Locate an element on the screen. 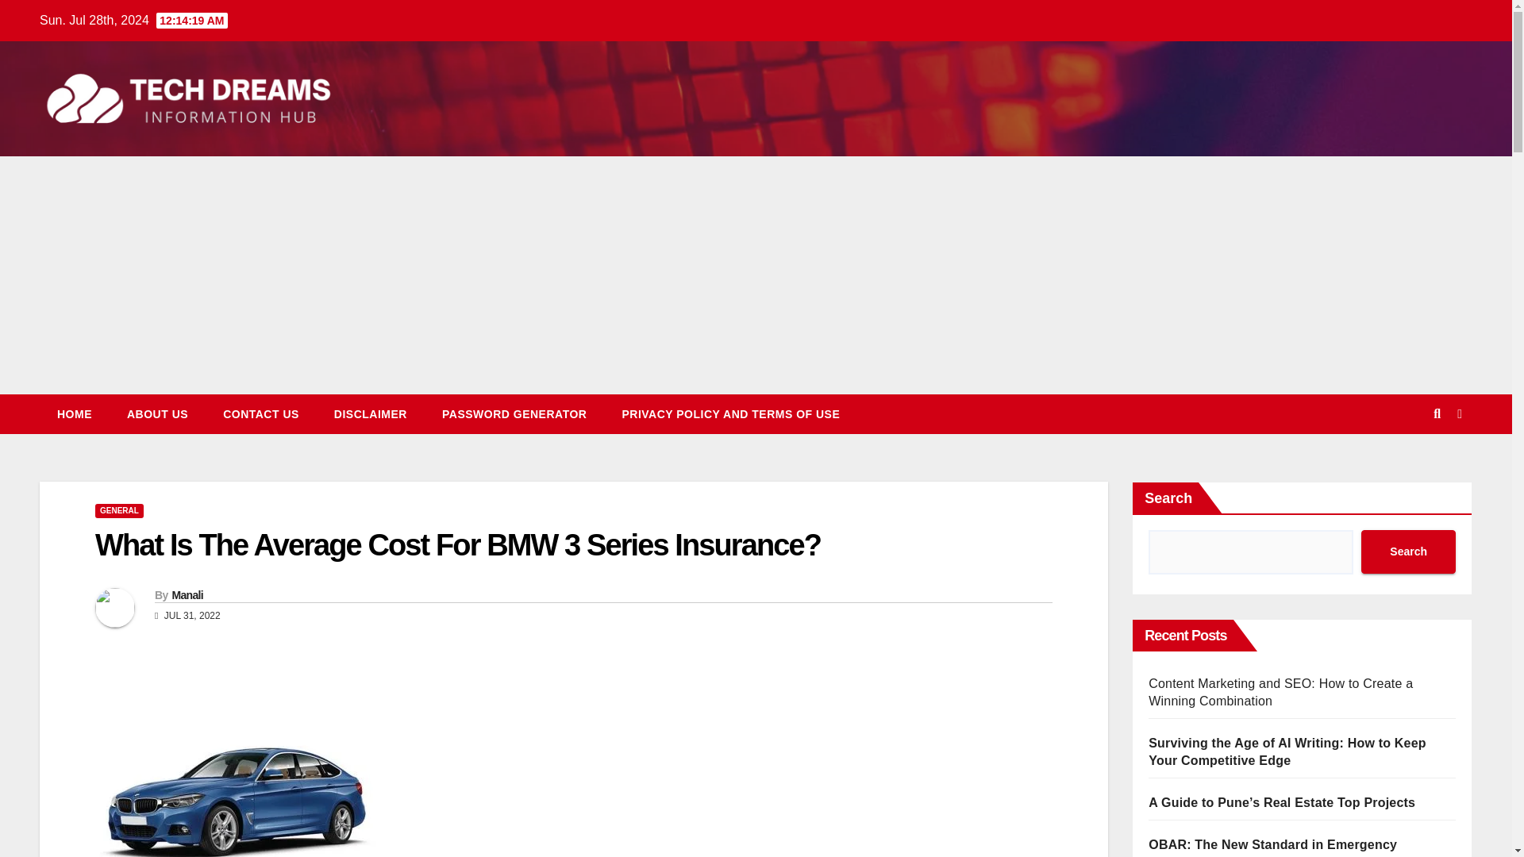  DISCLAIMER is located at coordinates (371, 413).